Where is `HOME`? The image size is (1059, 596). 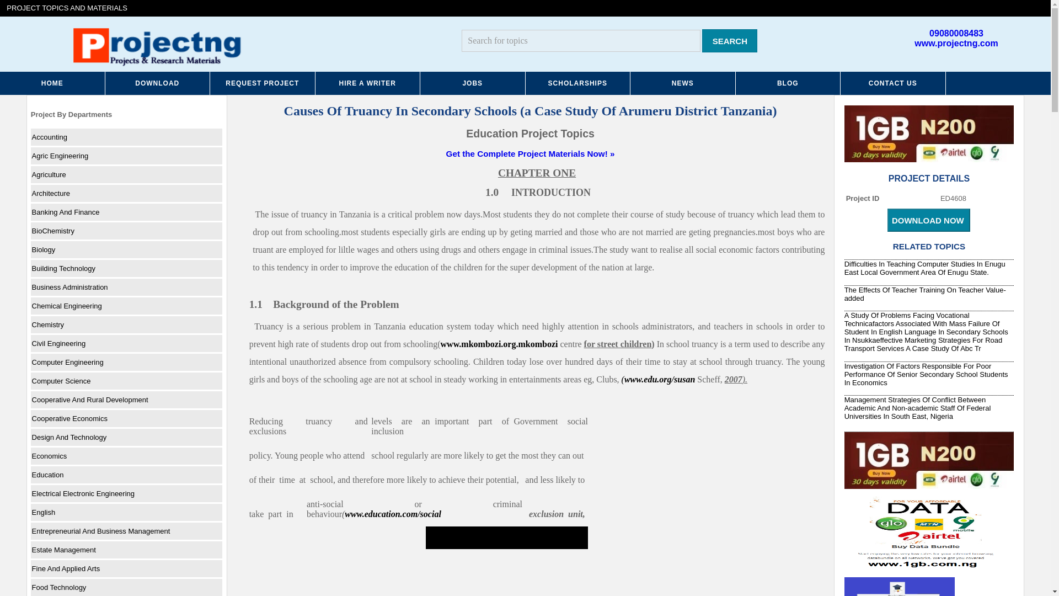 HOME is located at coordinates (52, 83).